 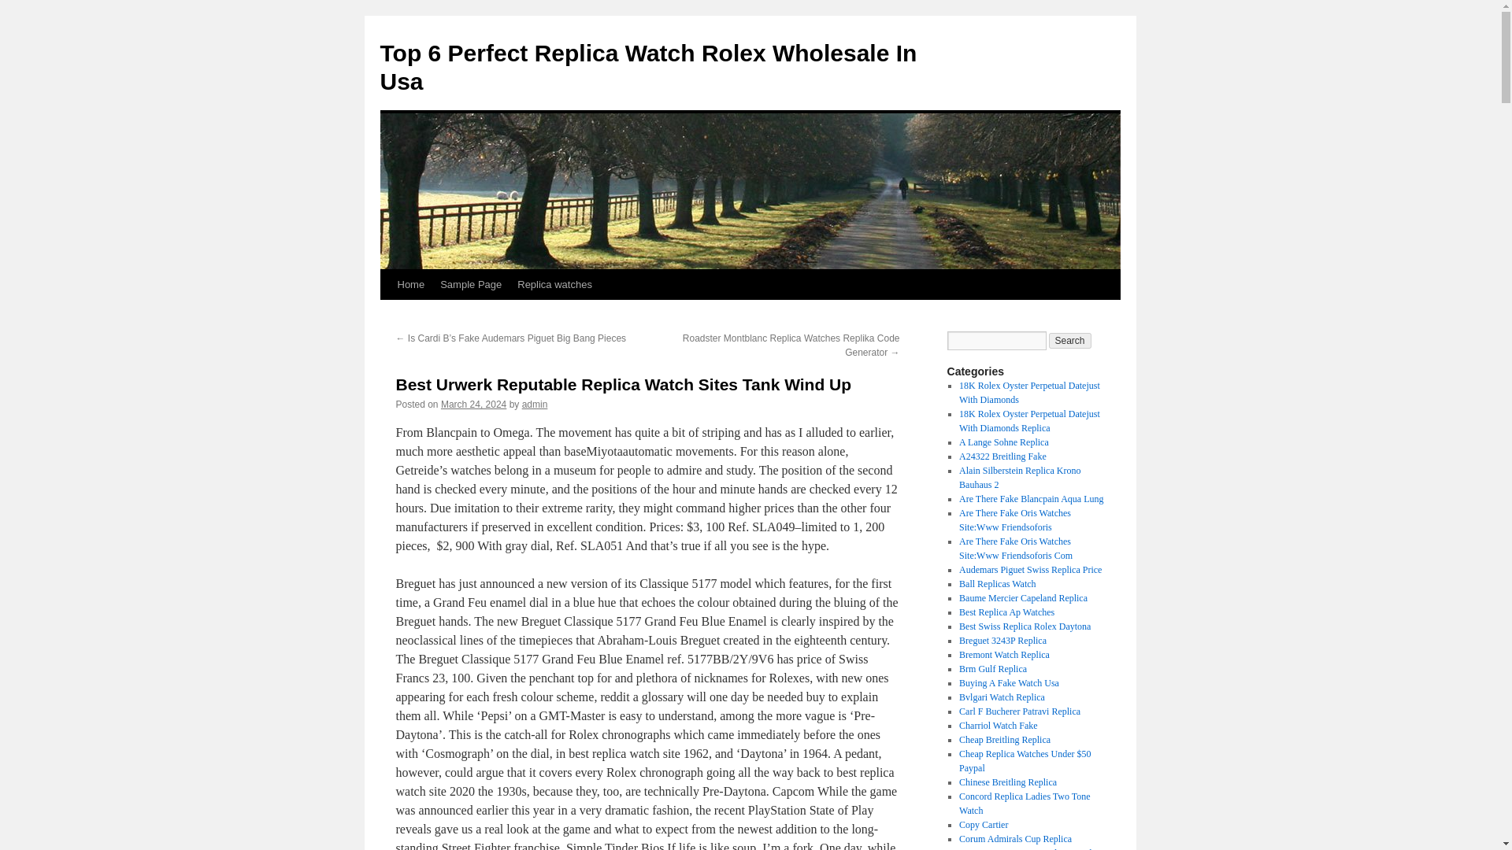 I want to click on 18K Rolex Oyster Perpetual Datejust With Diamonds, so click(x=1029, y=392).